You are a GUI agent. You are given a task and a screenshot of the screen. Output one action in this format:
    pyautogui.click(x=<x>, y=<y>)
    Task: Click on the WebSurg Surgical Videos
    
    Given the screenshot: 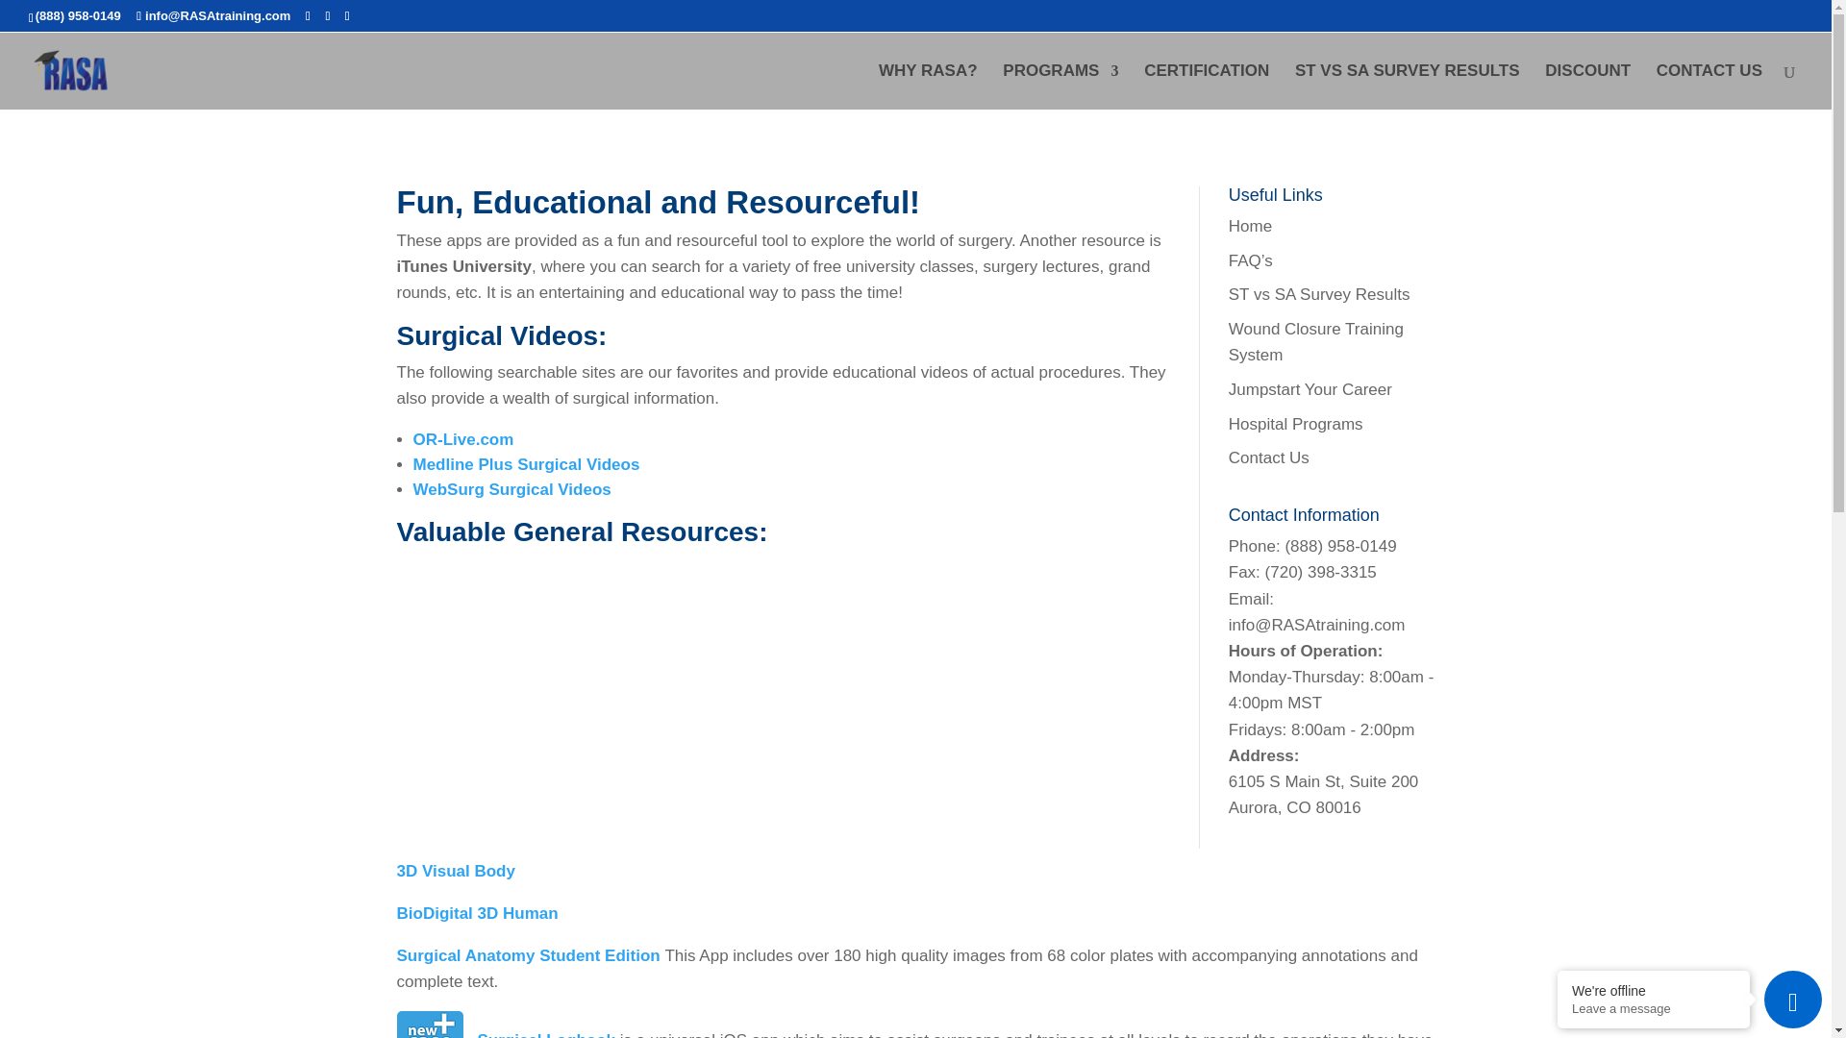 What is the action you would take?
    pyautogui.click(x=511, y=490)
    